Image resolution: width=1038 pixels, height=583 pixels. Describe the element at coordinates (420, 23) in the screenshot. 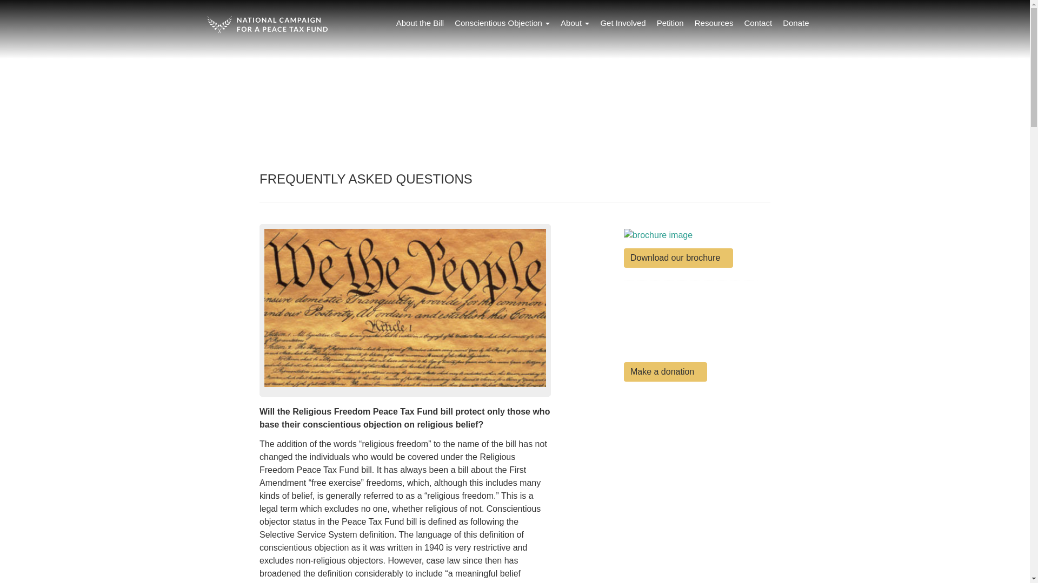

I see `About the Bill` at that location.